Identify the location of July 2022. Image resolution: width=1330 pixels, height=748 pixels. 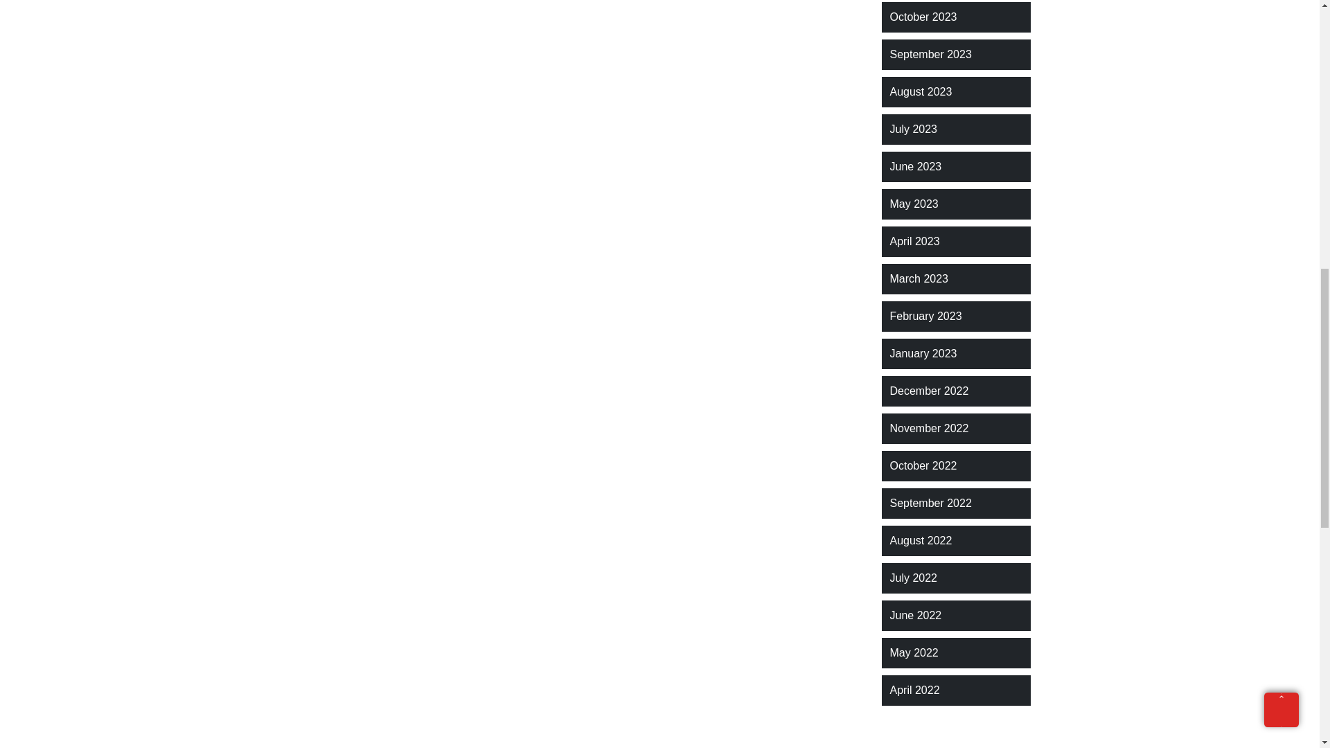
(913, 578).